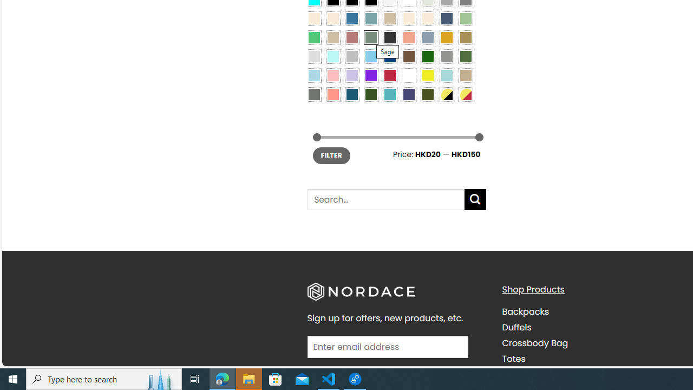 Image resolution: width=693 pixels, height=390 pixels. I want to click on Dark Green, so click(427, 56).